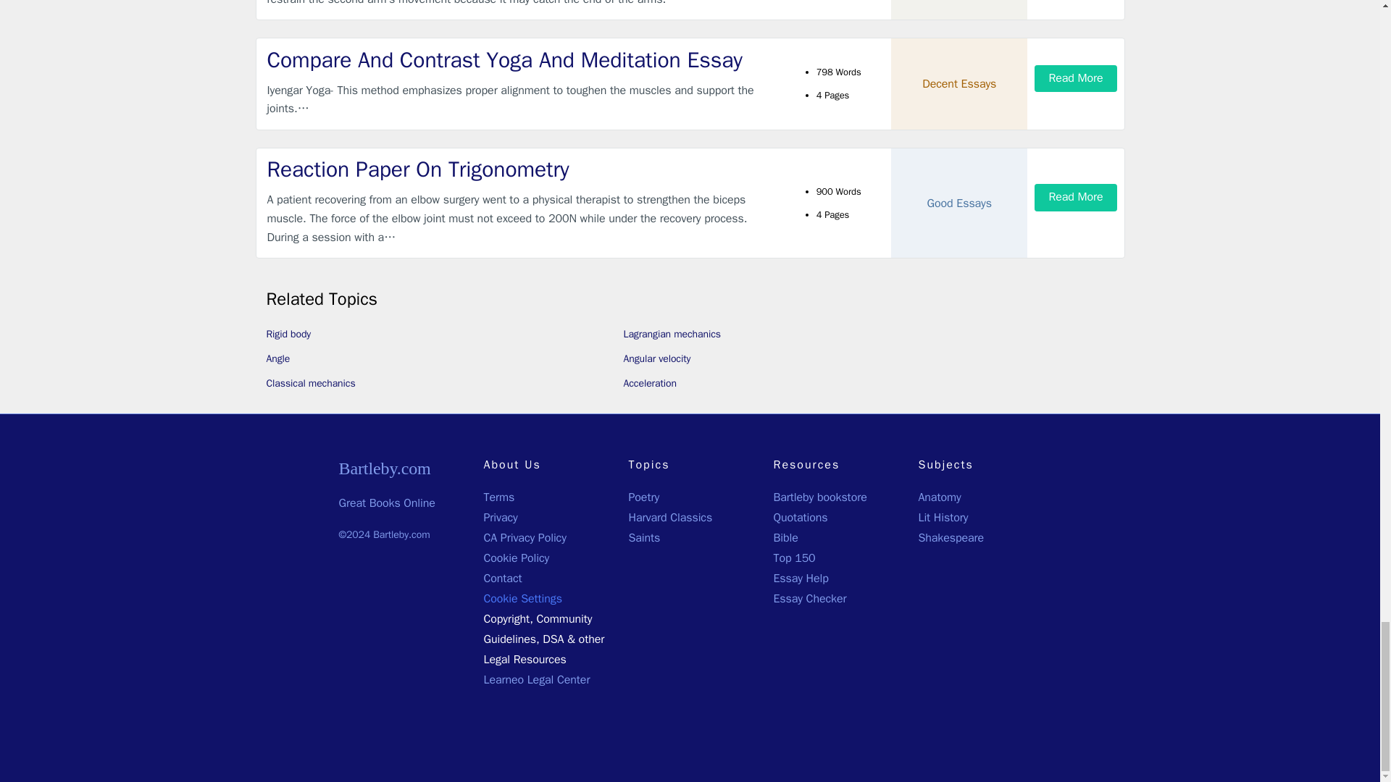 This screenshot has width=1391, height=782. I want to click on Angular velocity, so click(656, 359).